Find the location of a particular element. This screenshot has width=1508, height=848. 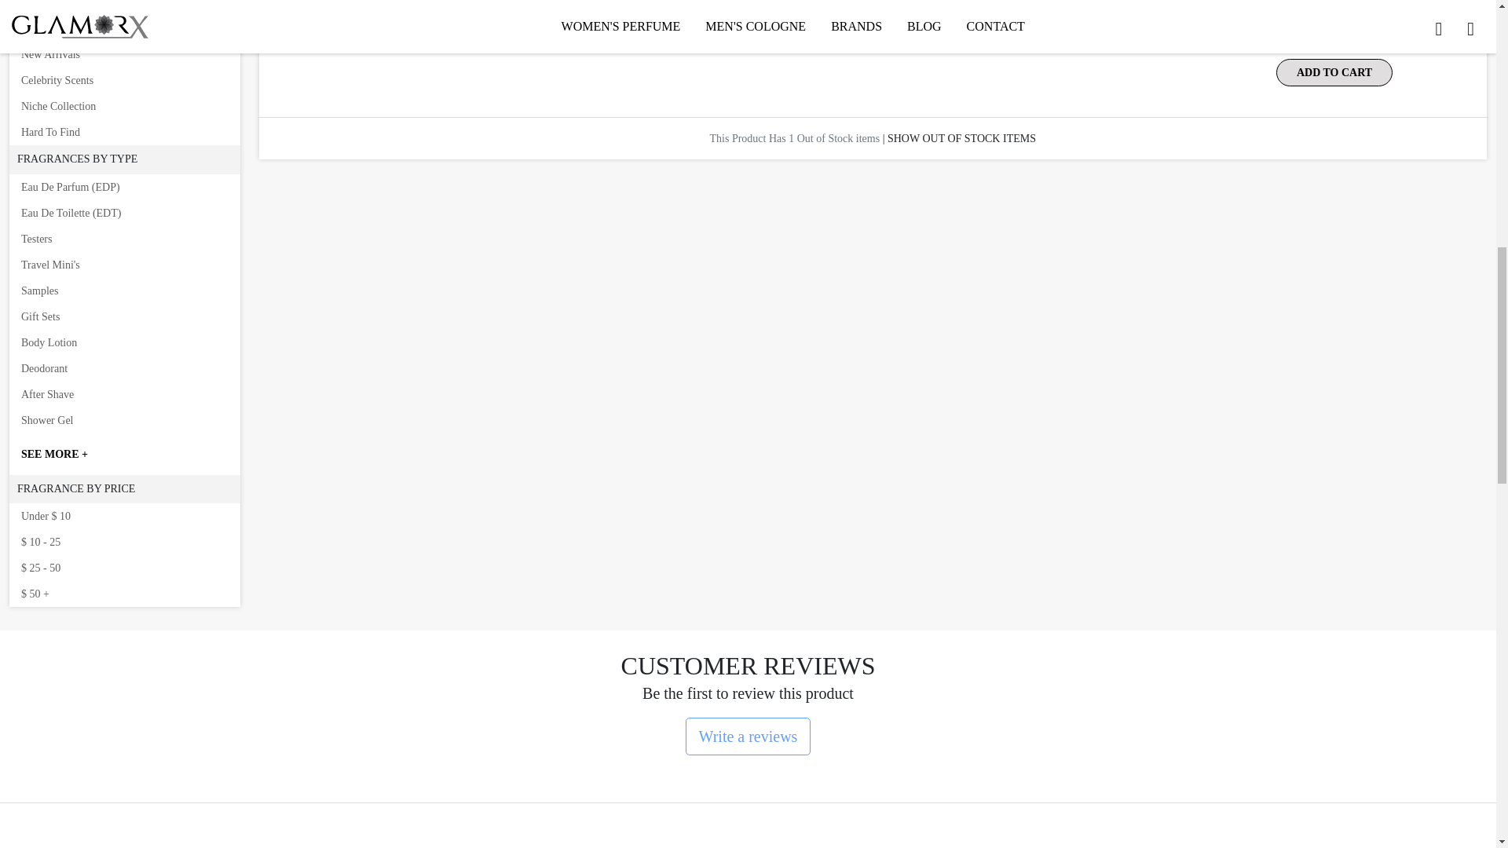

After Shave is located at coordinates (124, 394).